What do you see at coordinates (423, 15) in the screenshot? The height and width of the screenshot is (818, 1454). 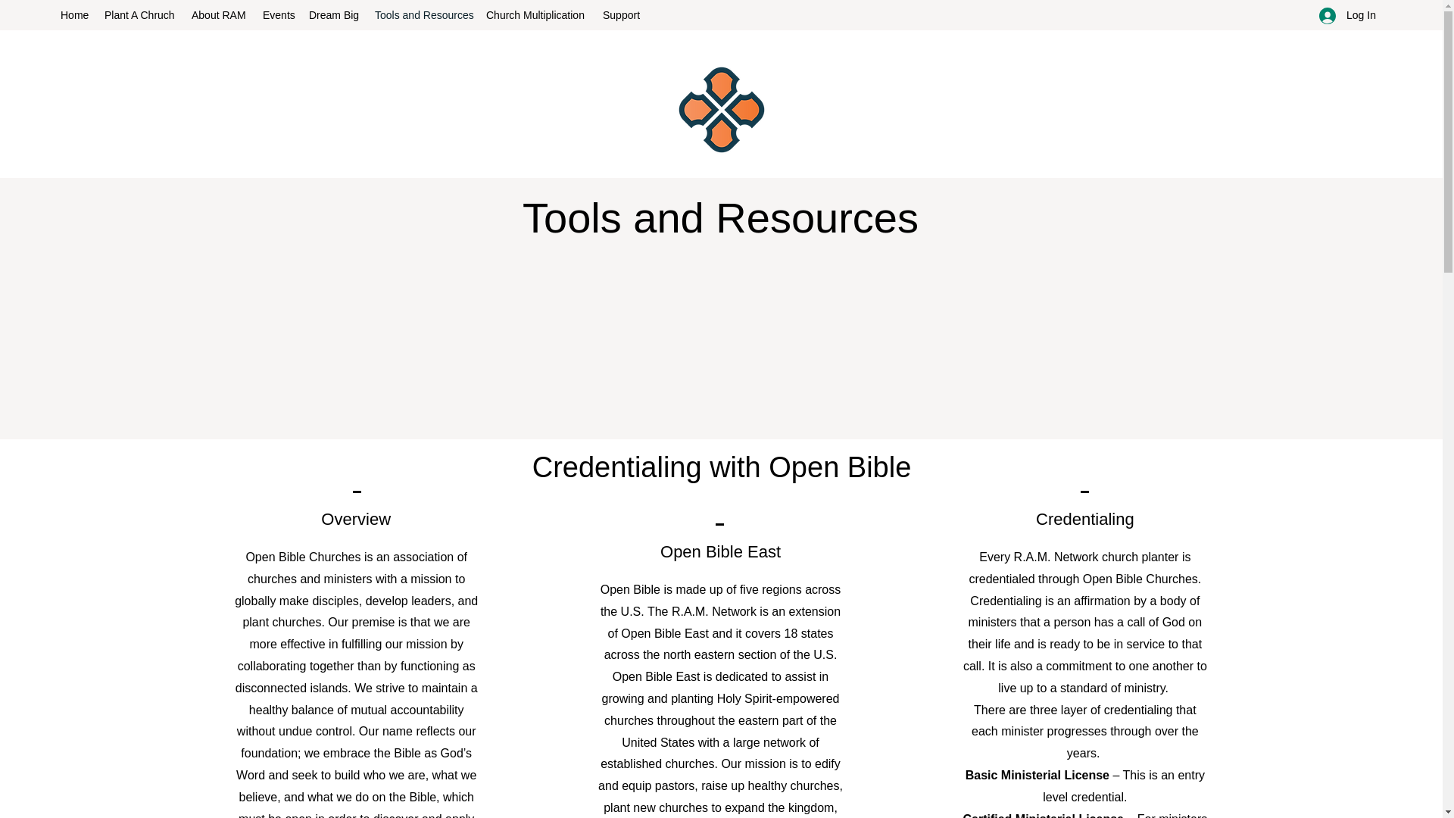 I see `Tools and Resources` at bounding box center [423, 15].